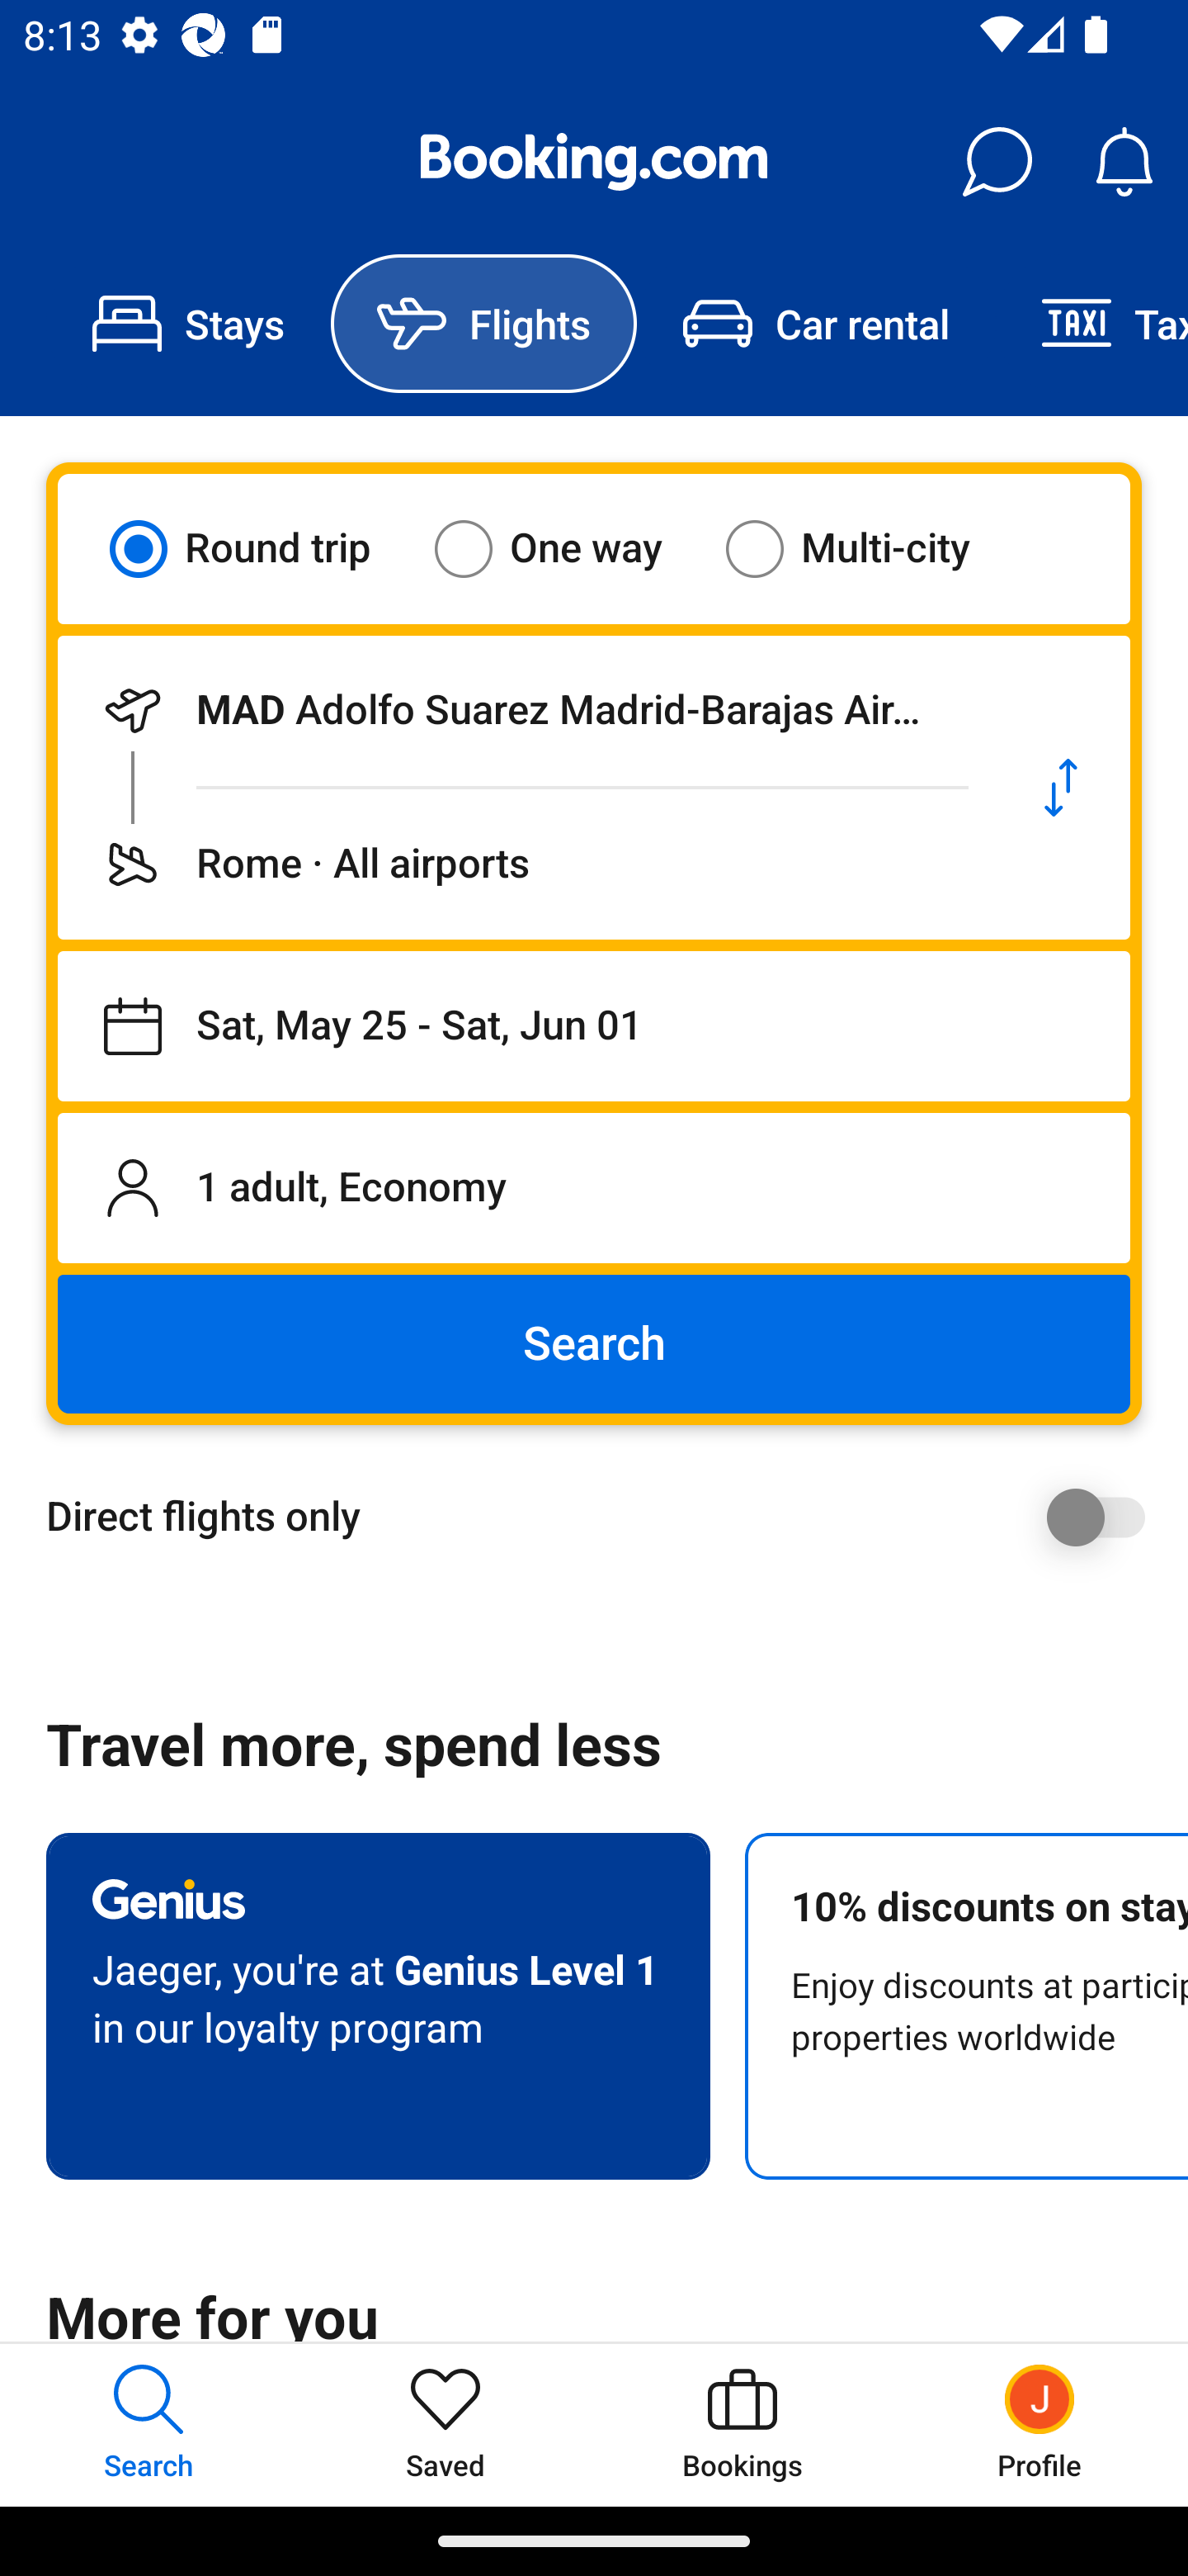 Image resolution: width=1188 pixels, height=2576 pixels. I want to click on Notifications, so click(1124, 162).